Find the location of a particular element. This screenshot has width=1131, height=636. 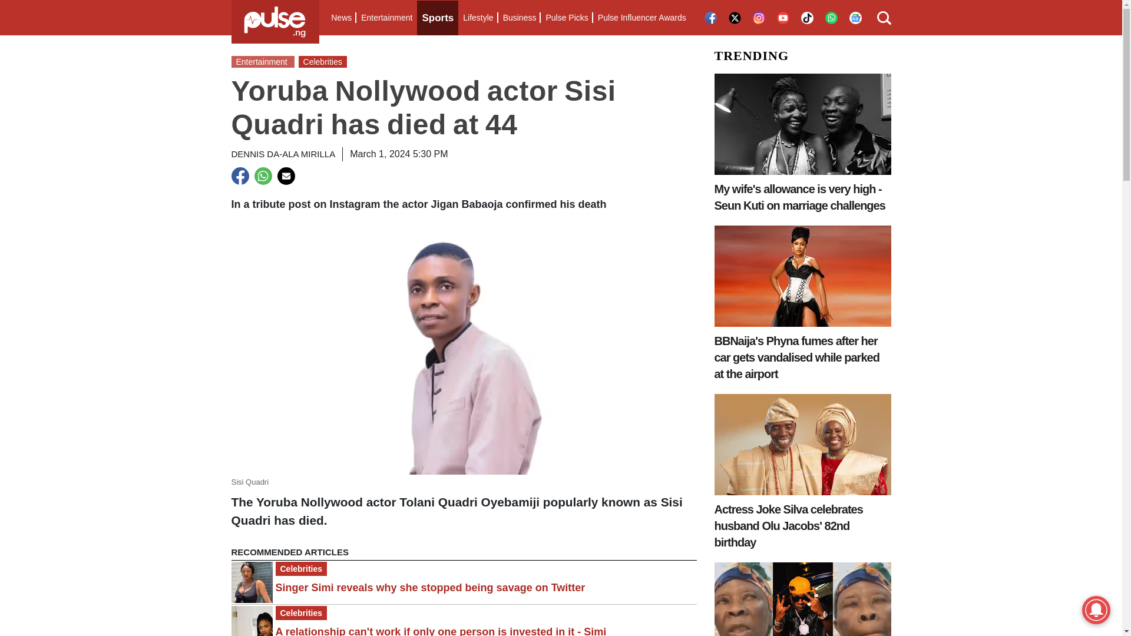

Business is located at coordinates (520, 18).